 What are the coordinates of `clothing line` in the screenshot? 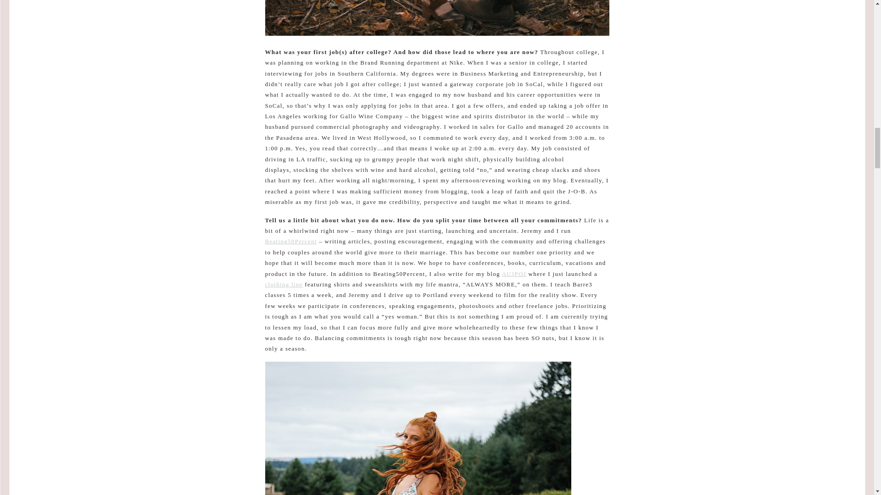 It's located at (284, 284).